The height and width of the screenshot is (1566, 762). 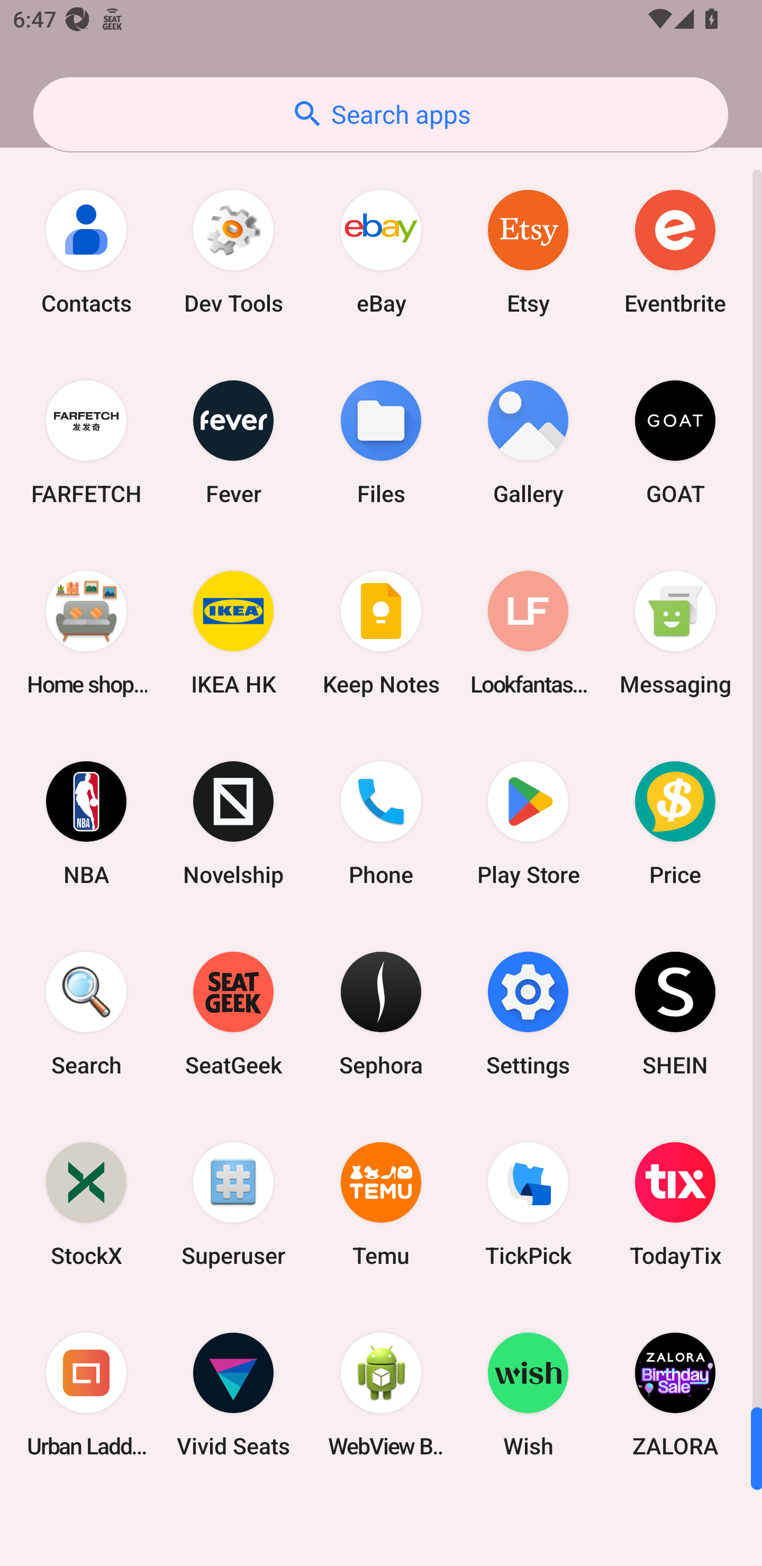 I want to click on TickPick, so click(x=528, y=1204).